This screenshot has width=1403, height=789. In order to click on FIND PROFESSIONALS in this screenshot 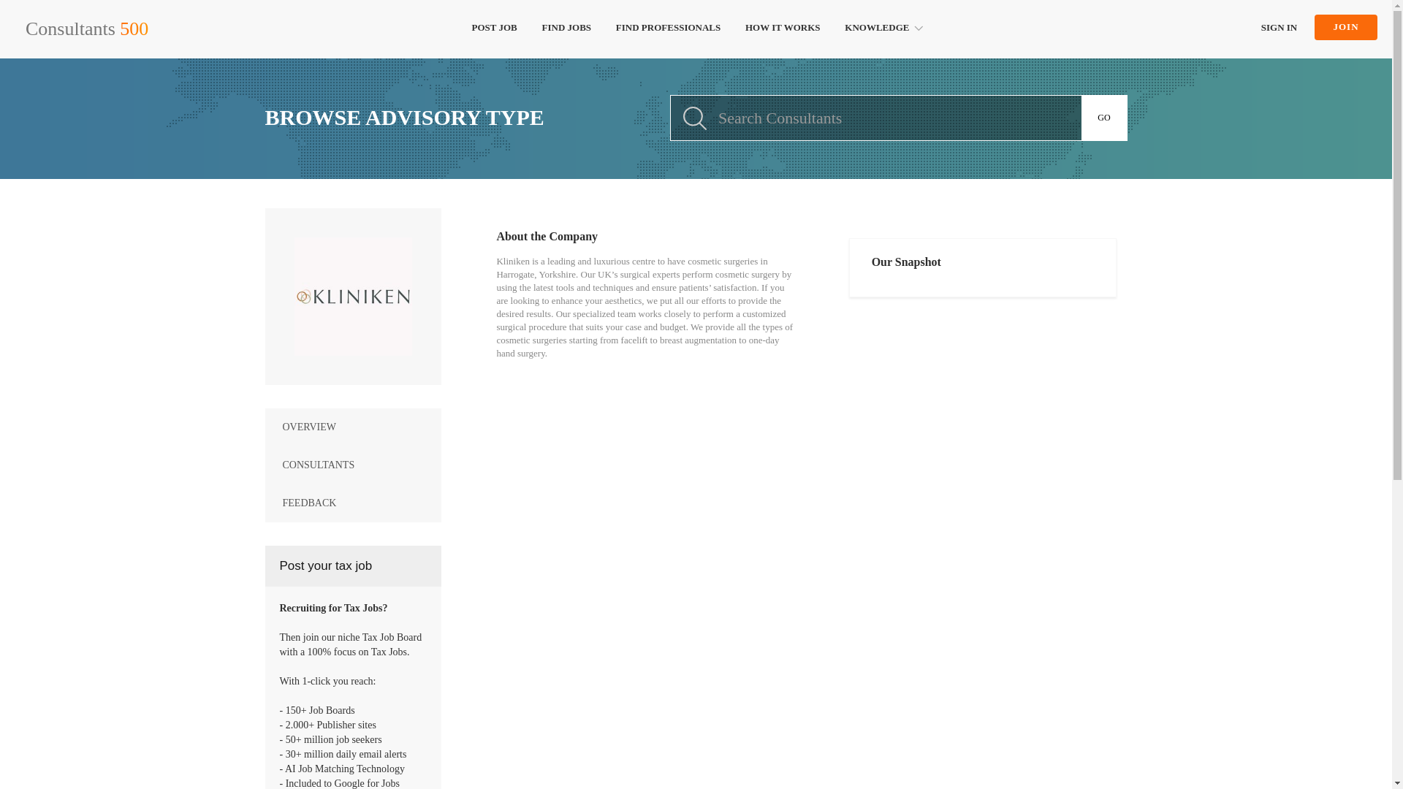, I will do `click(668, 29)`.